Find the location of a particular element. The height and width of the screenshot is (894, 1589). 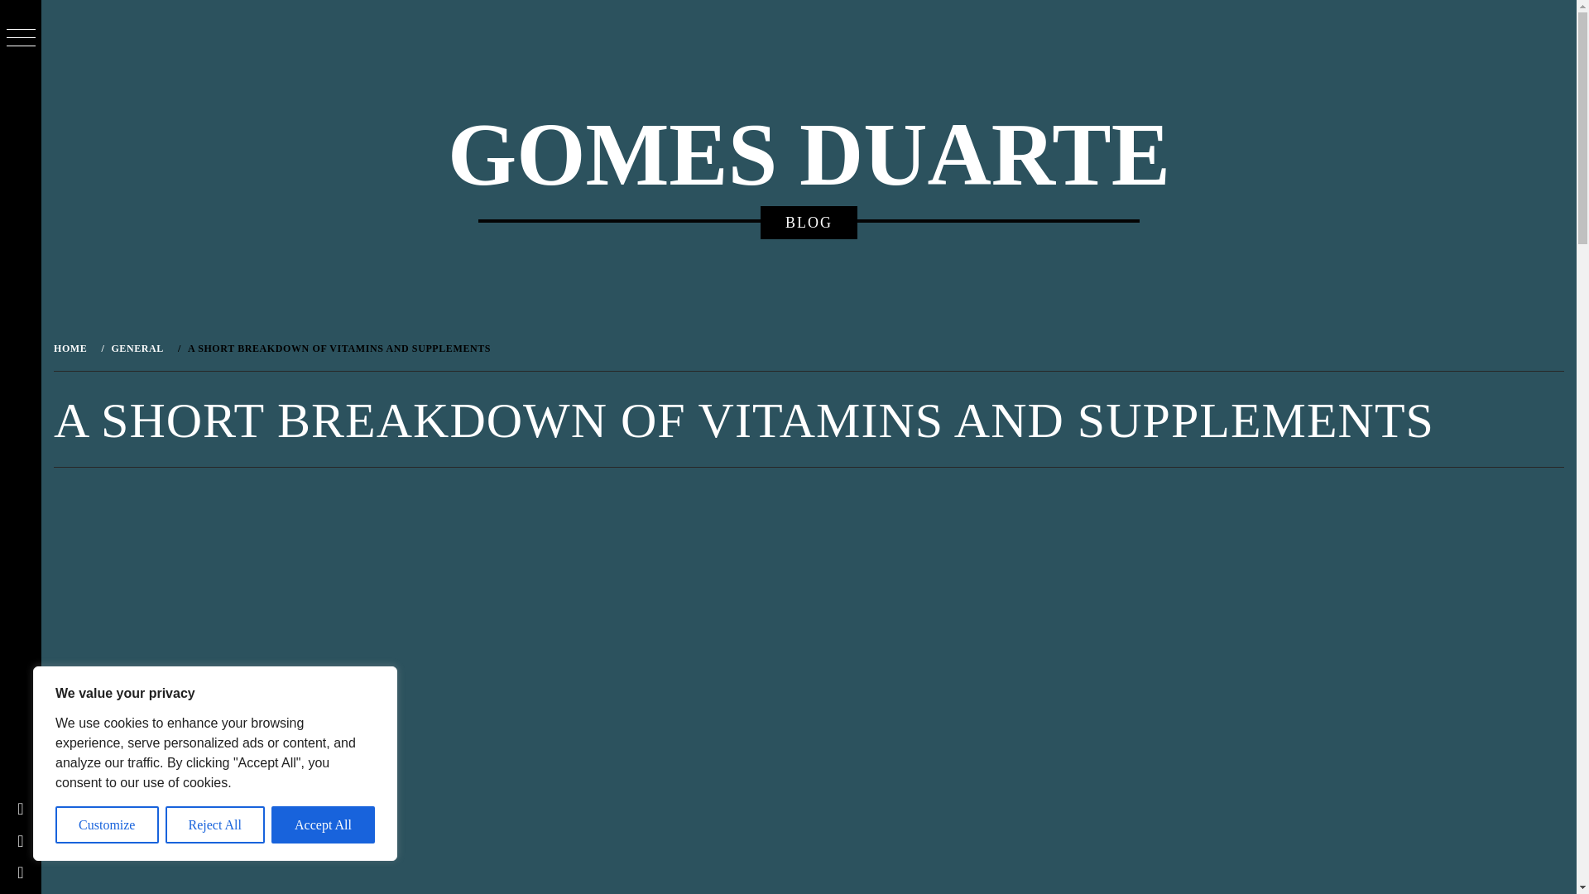

Reject All is located at coordinates (215, 824).